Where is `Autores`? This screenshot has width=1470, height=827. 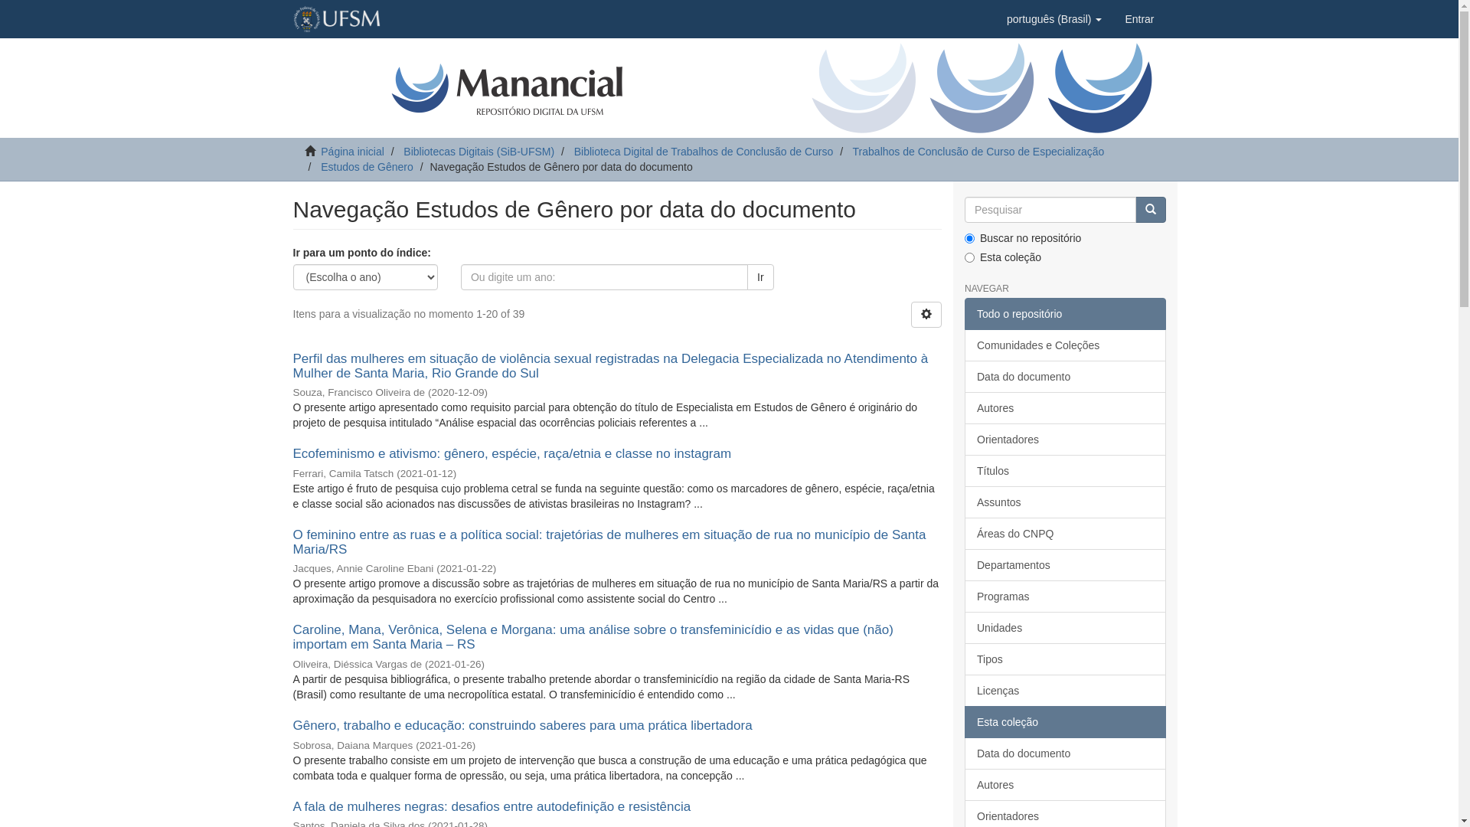
Autores is located at coordinates (1066, 408).